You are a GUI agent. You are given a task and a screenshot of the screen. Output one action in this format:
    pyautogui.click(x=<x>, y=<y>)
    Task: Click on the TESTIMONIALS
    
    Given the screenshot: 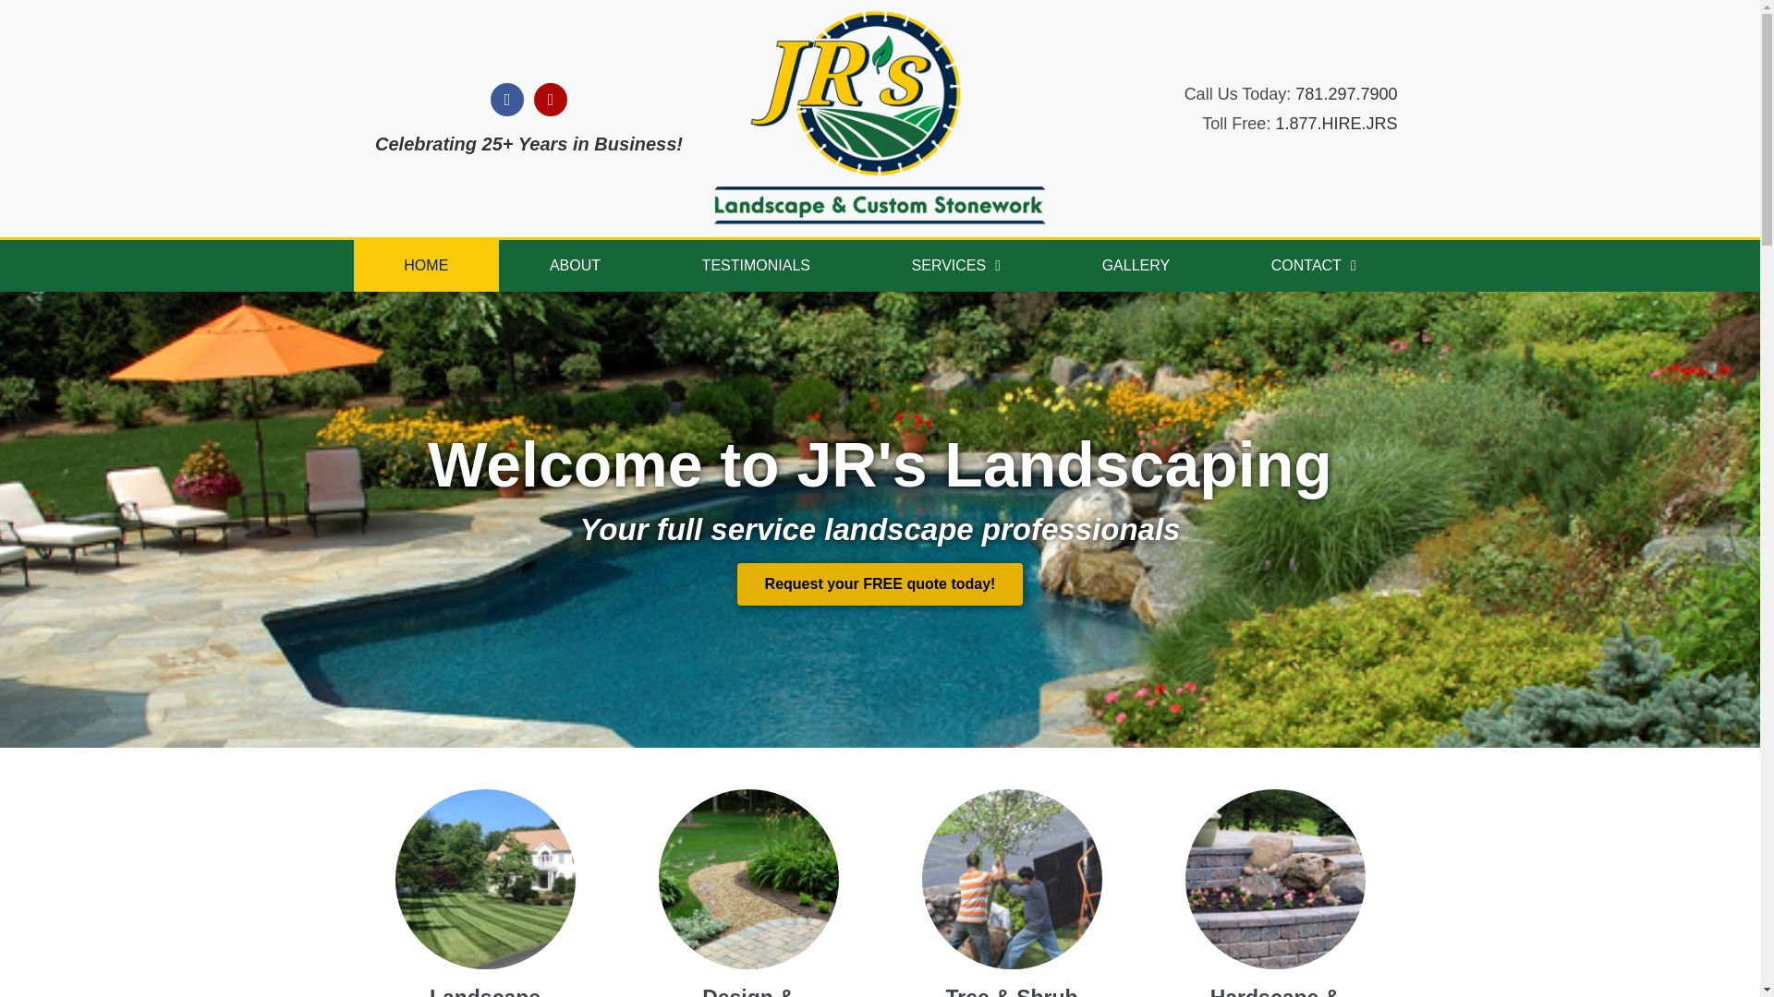 What is the action you would take?
    pyautogui.click(x=756, y=266)
    